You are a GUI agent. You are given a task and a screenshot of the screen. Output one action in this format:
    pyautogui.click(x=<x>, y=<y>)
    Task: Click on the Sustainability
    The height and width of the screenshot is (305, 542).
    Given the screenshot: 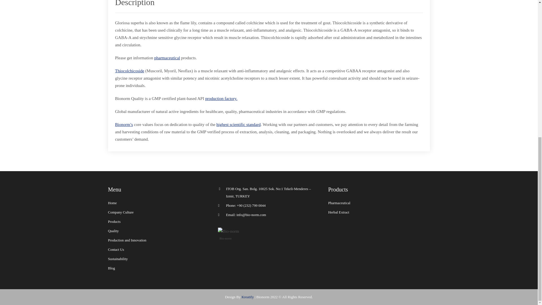 What is the action you would take?
    pyautogui.click(x=117, y=259)
    